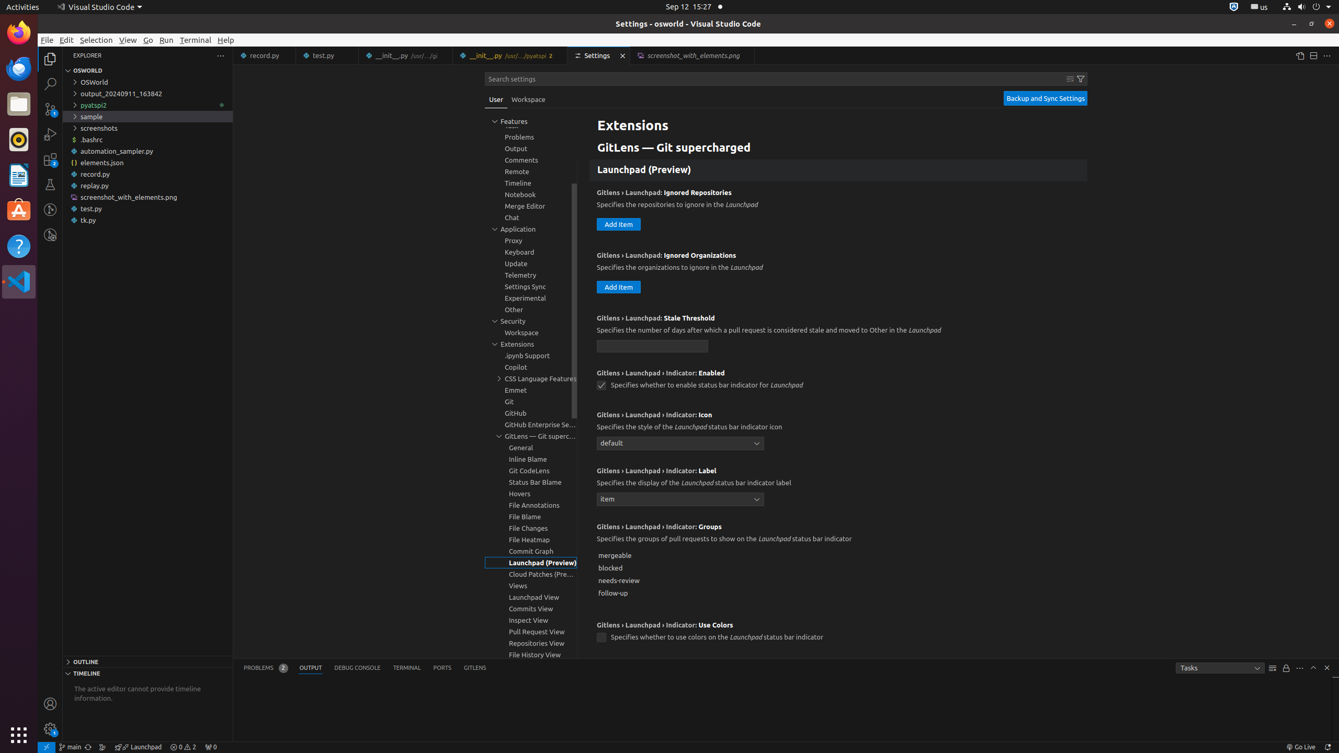 This screenshot has height=753, width=1339. Describe the element at coordinates (510, 55) in the screenshot. I see `__init__.py` at that location.